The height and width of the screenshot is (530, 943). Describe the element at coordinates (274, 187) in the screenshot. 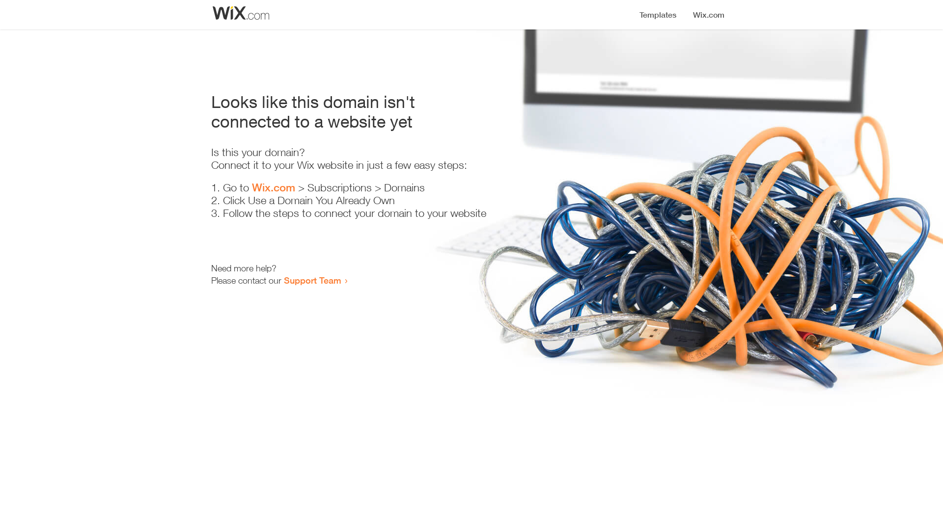

I see `Wix.com` at that location.